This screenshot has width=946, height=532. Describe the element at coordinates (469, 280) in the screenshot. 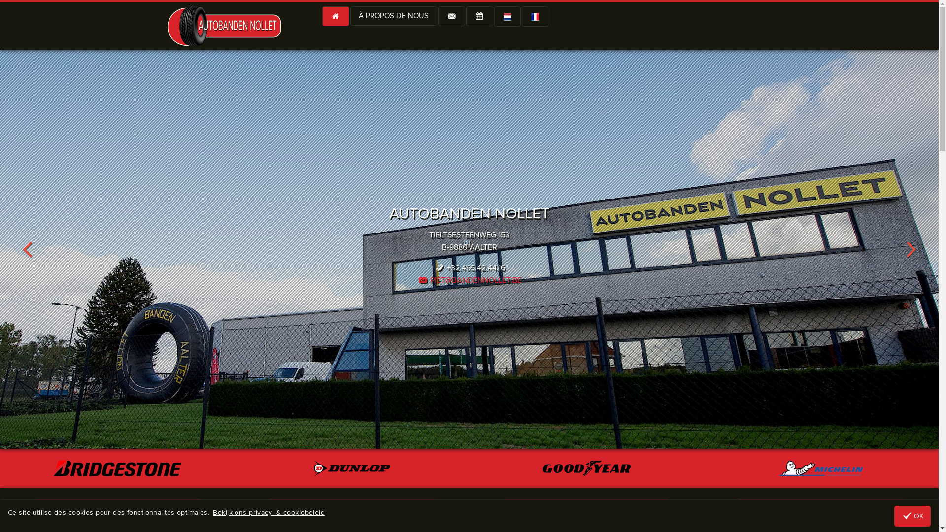

I see `PIET@BANDENNOLLET.BE` at that location.